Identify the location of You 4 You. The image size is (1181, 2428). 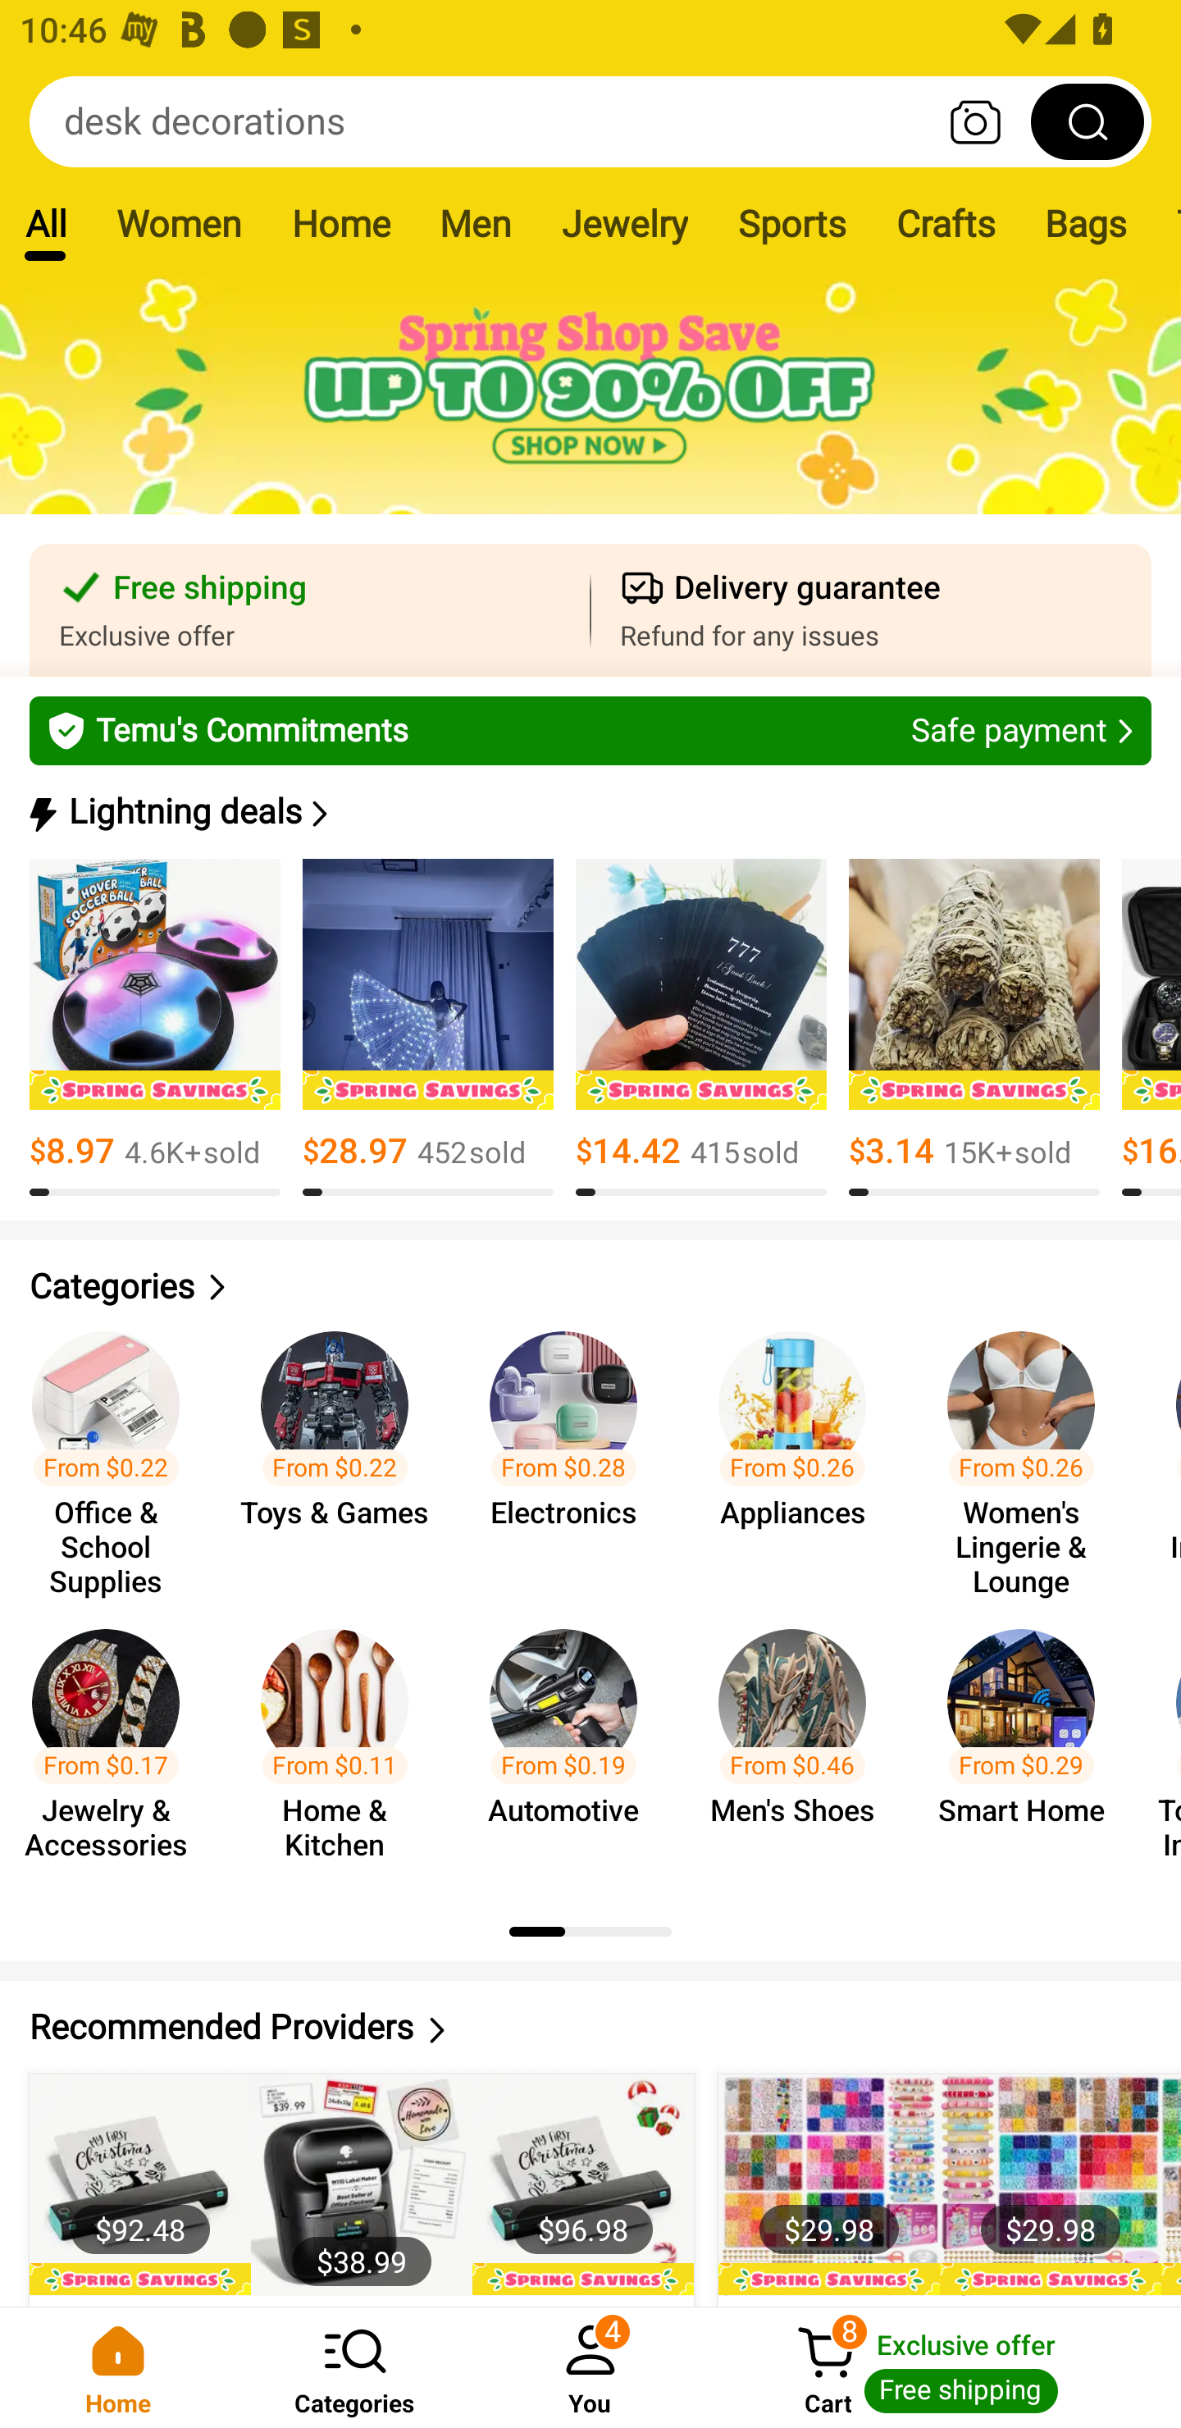
(590, 2367).